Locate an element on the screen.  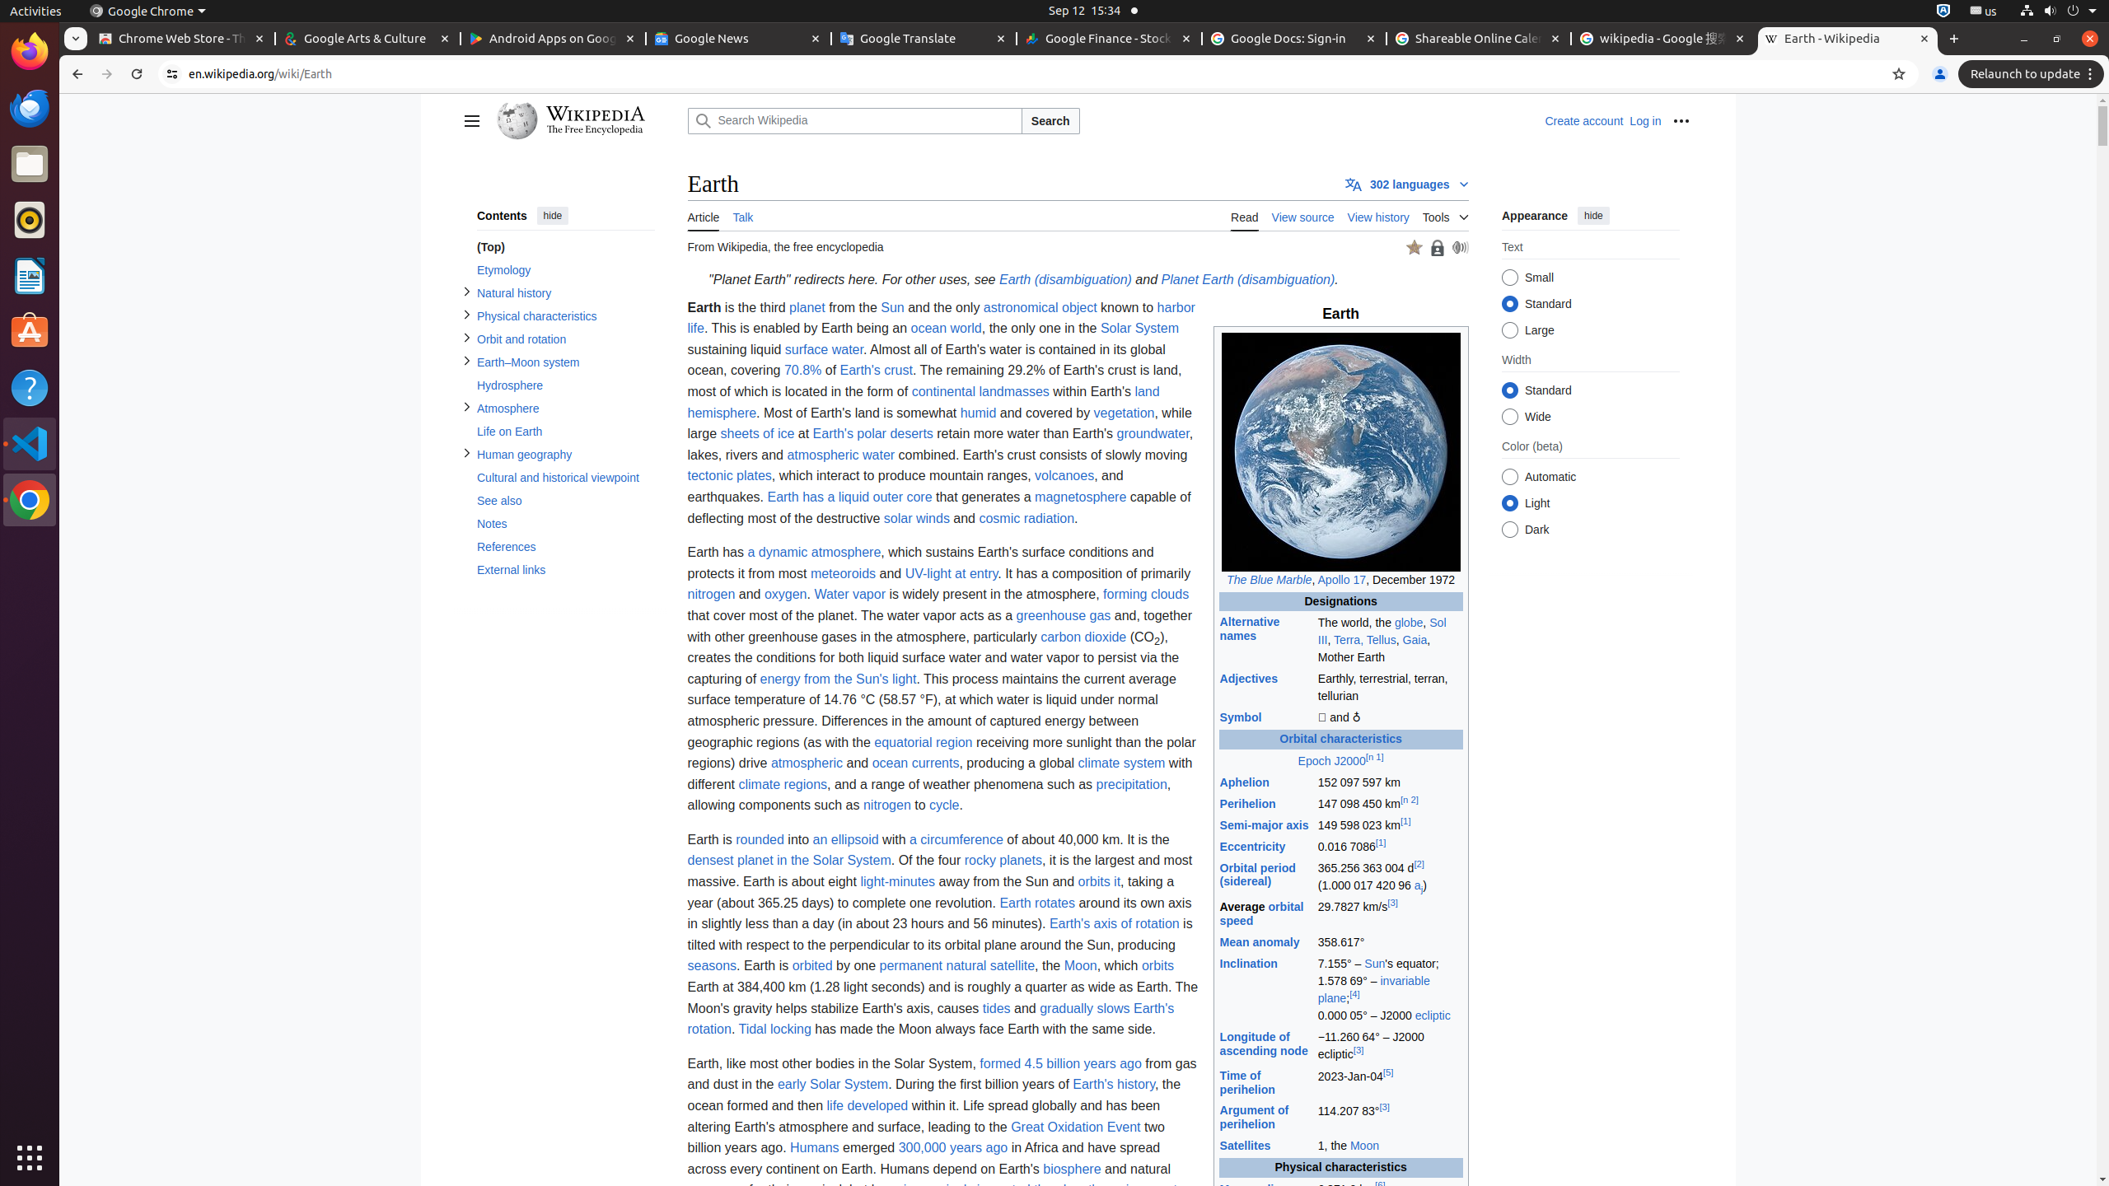
:1.72/StatusNotifierItem is located at coordinates (1943, 12).